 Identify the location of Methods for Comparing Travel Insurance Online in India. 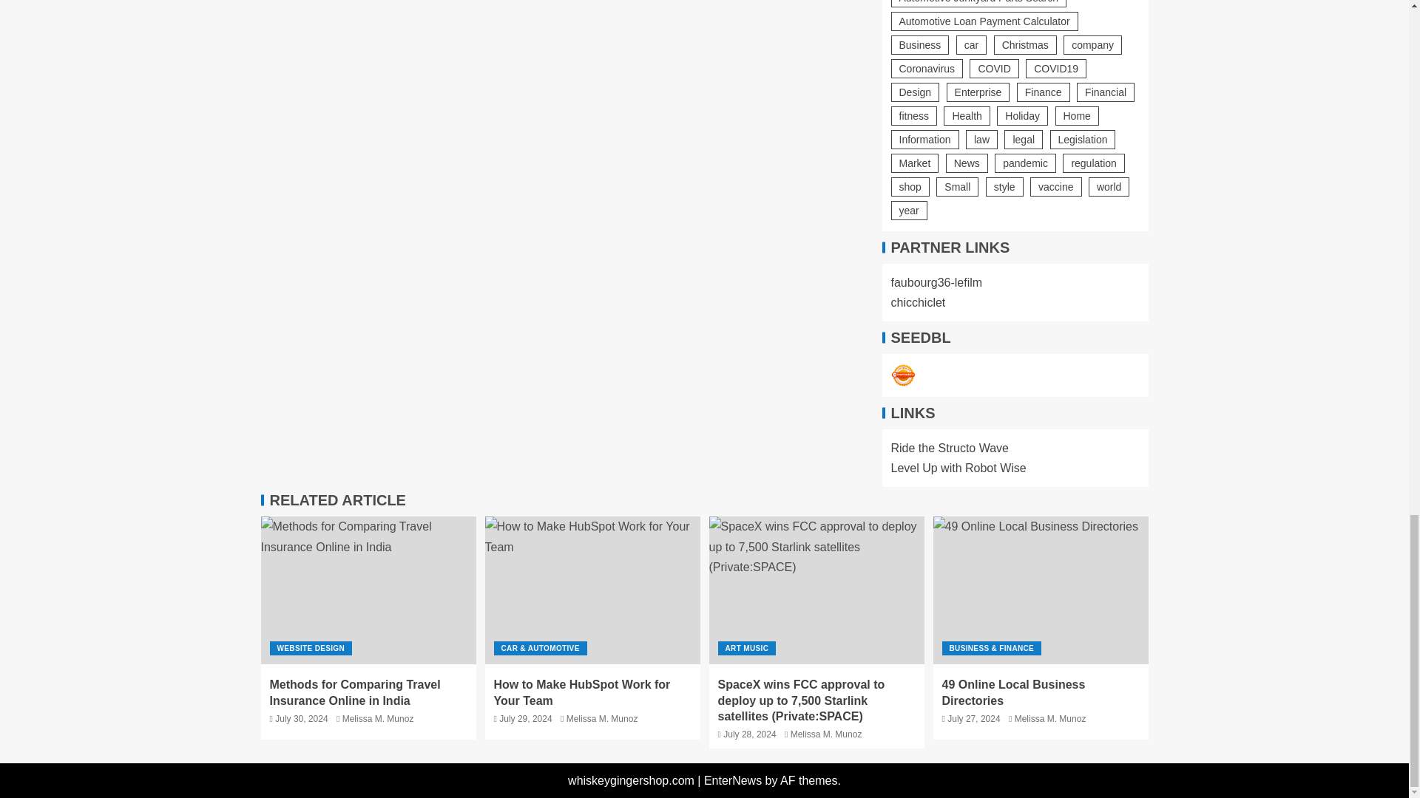
(368, 590).